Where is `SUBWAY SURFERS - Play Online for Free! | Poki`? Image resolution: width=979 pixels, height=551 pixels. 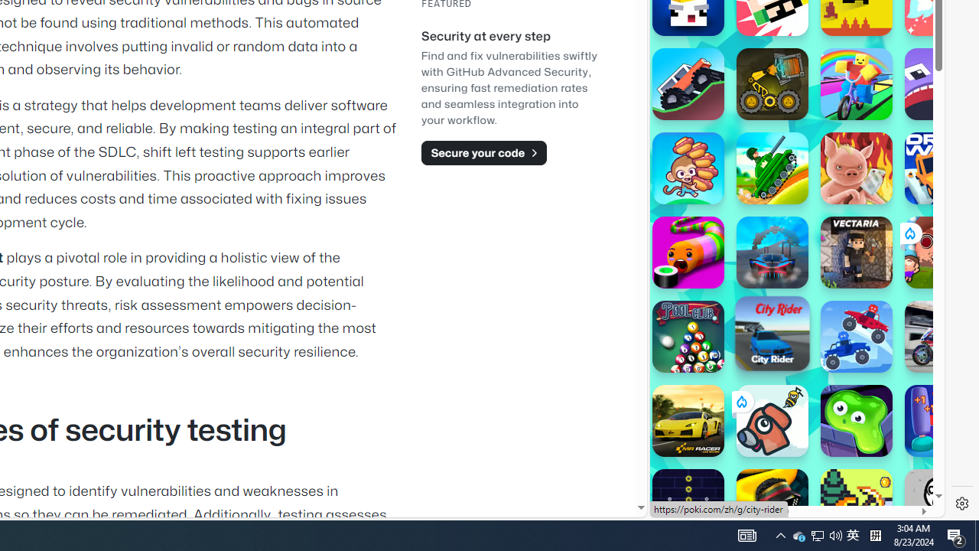 SUBWAY SURFERS - Play Online for Free! | Poki is located at coordinates (791, 478).